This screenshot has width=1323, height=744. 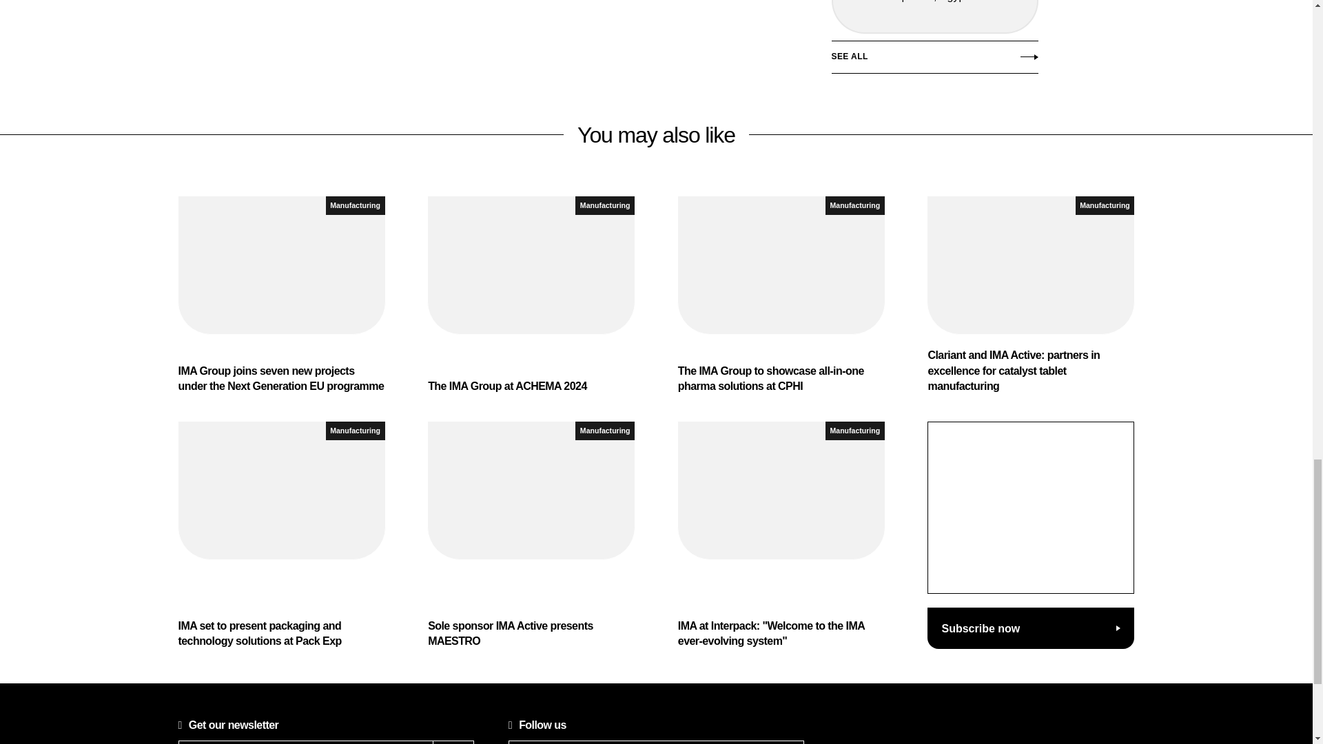 What do you see at coordinates (531, 295) in the screenshot?
I see `The IMA Group at ACHEMA 2024` at bounding box center [531, 295].